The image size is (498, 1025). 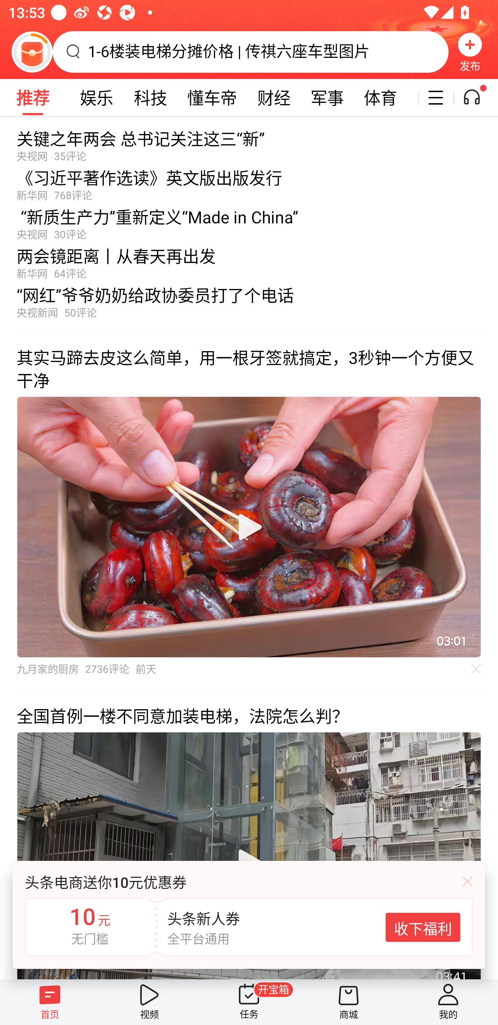 What do you see at coordinates (349, 1002) in the screenshot?
I see `商城` at bounding box center [349, 1002].